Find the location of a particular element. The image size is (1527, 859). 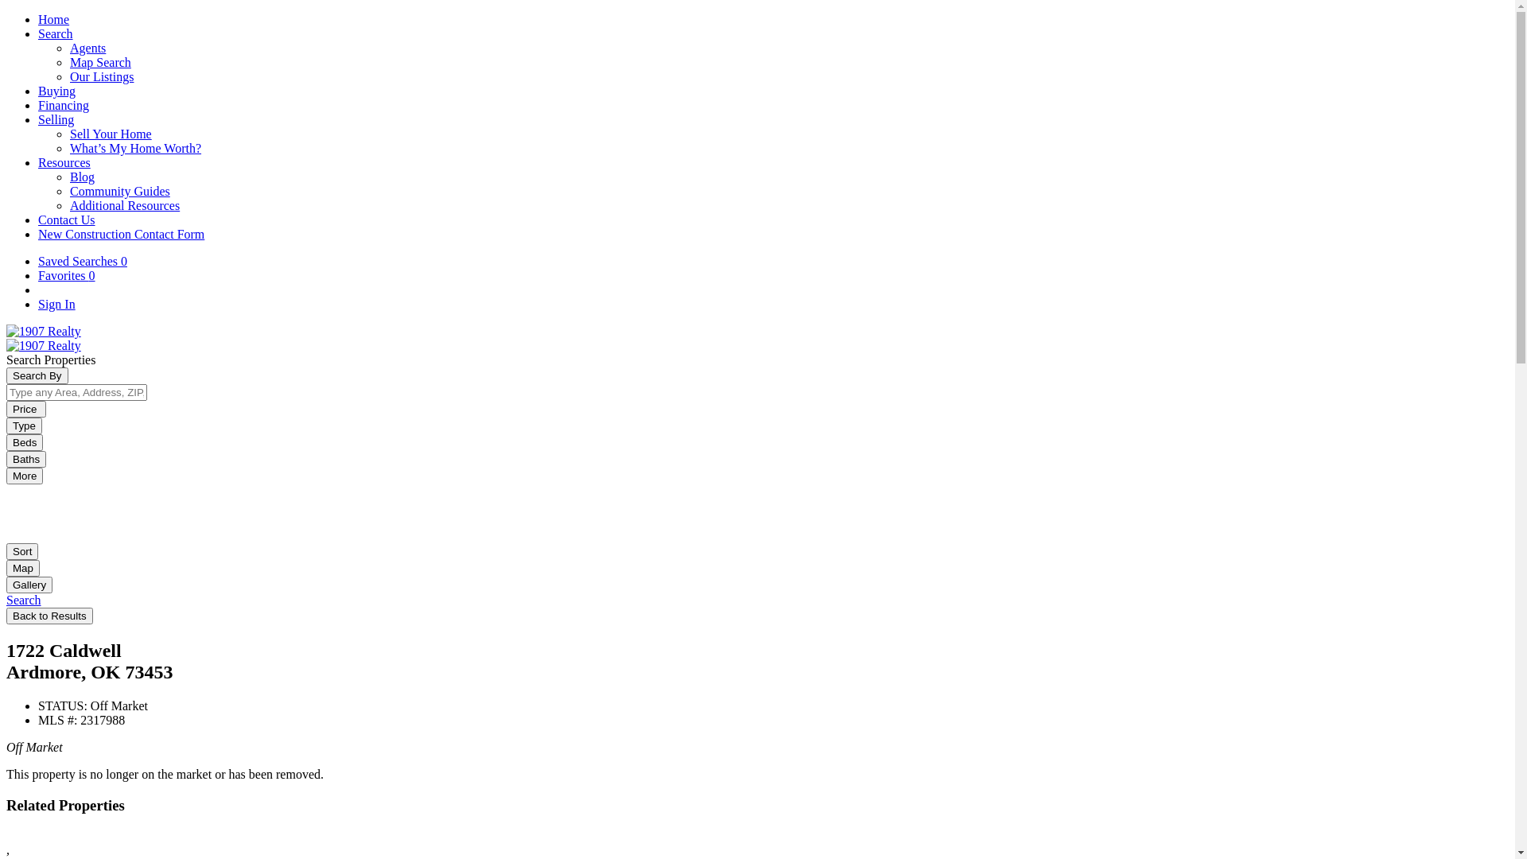

Sort is located at coordinates (22, 552).